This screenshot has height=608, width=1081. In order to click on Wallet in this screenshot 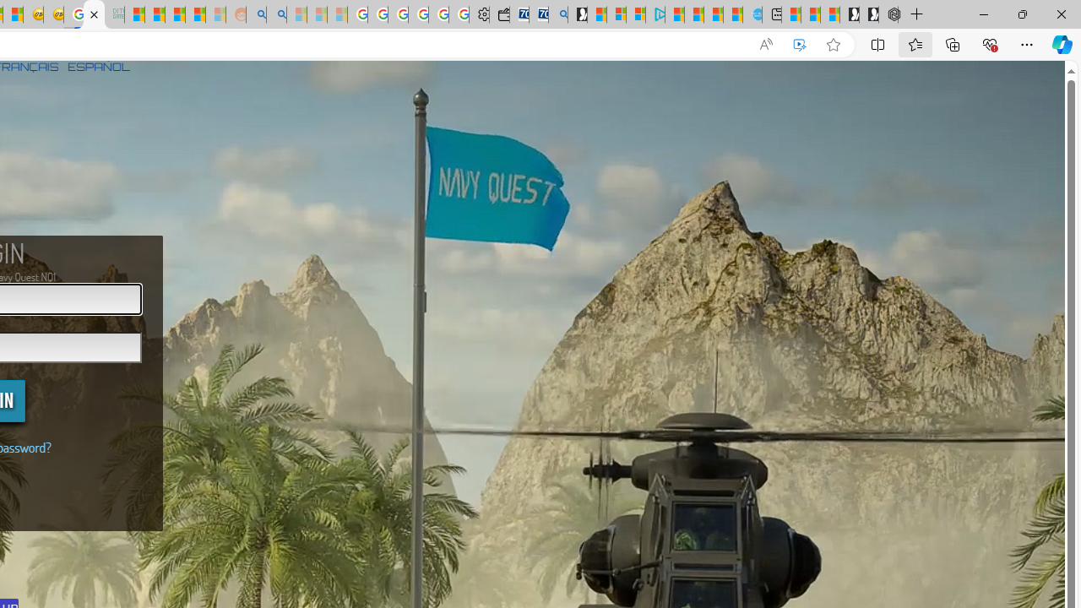, I will do `click(498, 15)`.